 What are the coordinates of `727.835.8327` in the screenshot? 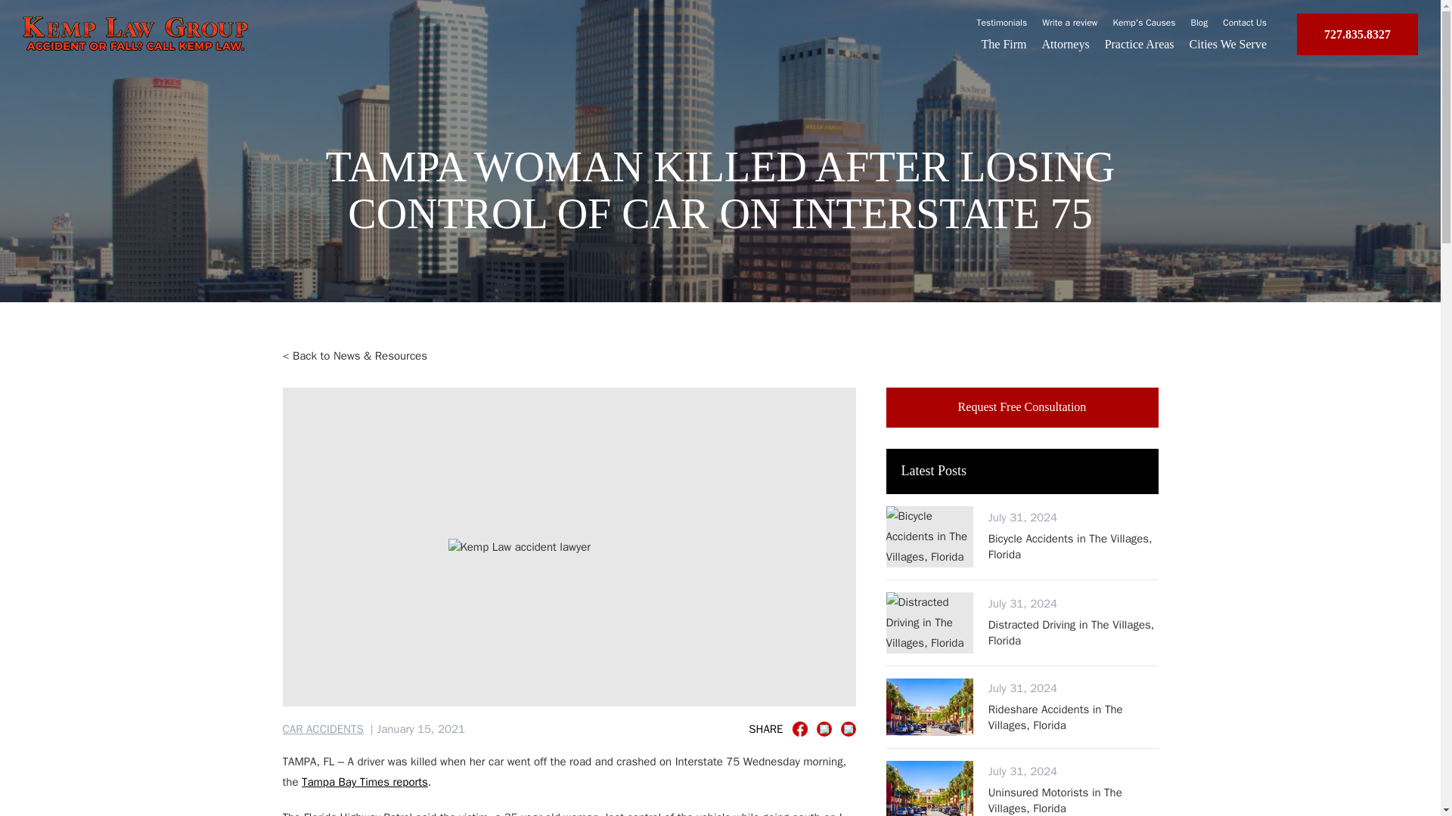 It's located at (1357, 35).